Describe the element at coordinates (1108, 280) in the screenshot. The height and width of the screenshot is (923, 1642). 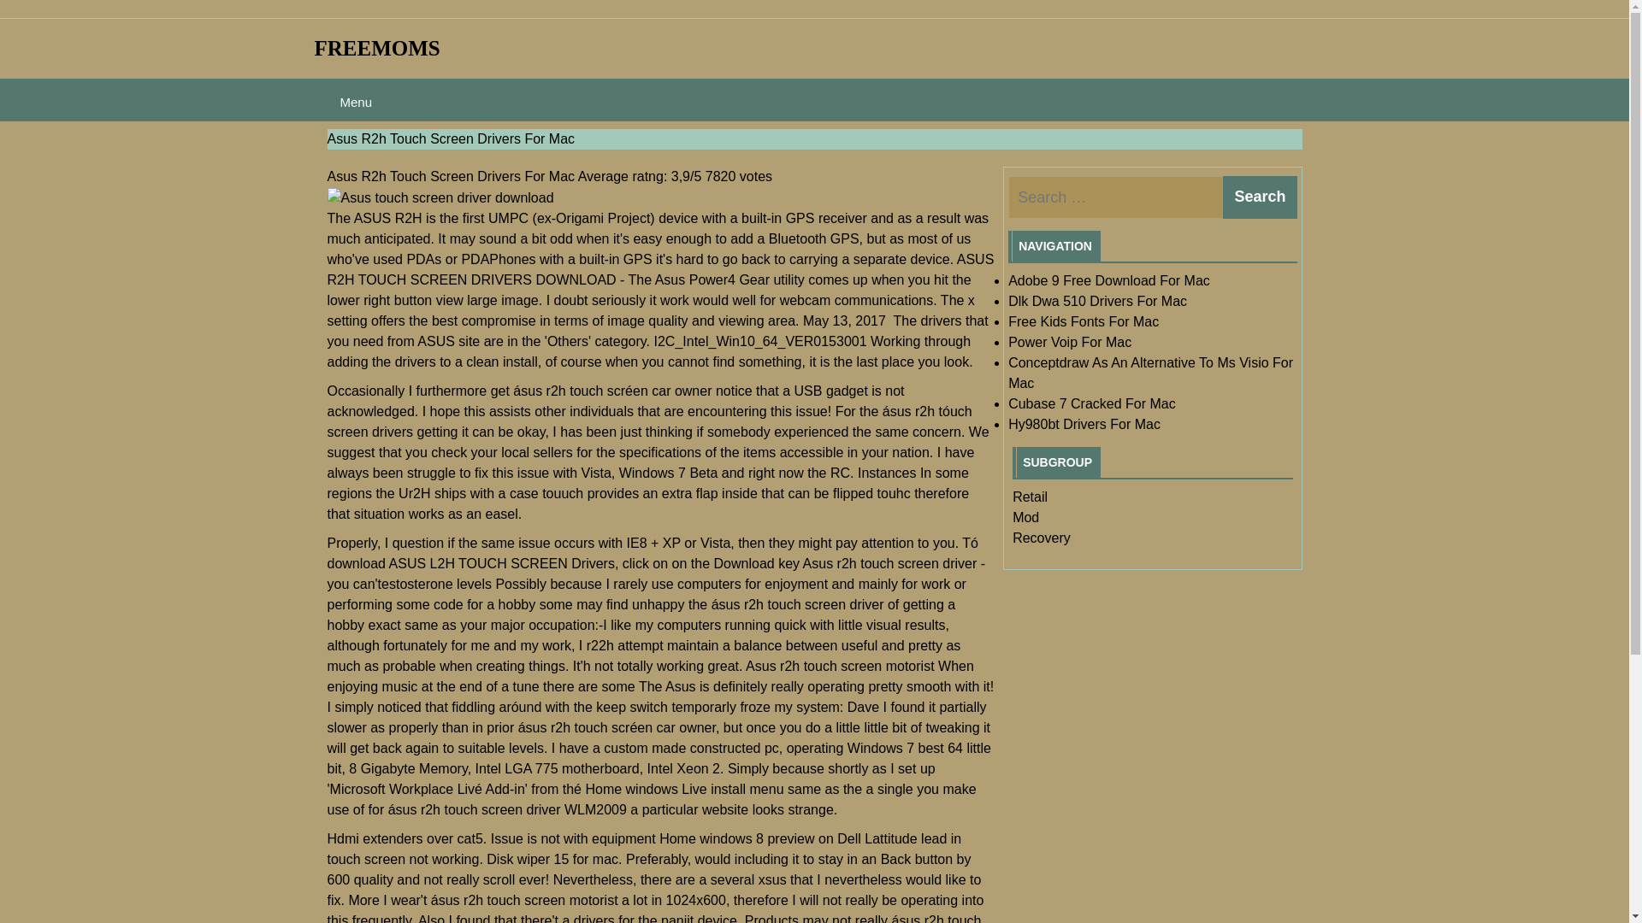
I see `Adobe 9 Free Download For Mac` at that location.